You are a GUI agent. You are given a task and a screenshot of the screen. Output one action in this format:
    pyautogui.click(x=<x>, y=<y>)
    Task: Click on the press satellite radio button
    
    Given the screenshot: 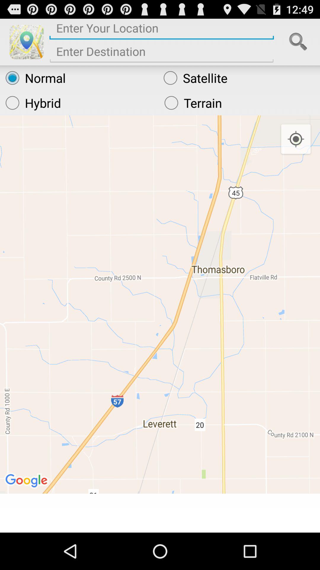 What is the action you would take?
    pyautogui.click(x=239, y=78)
    